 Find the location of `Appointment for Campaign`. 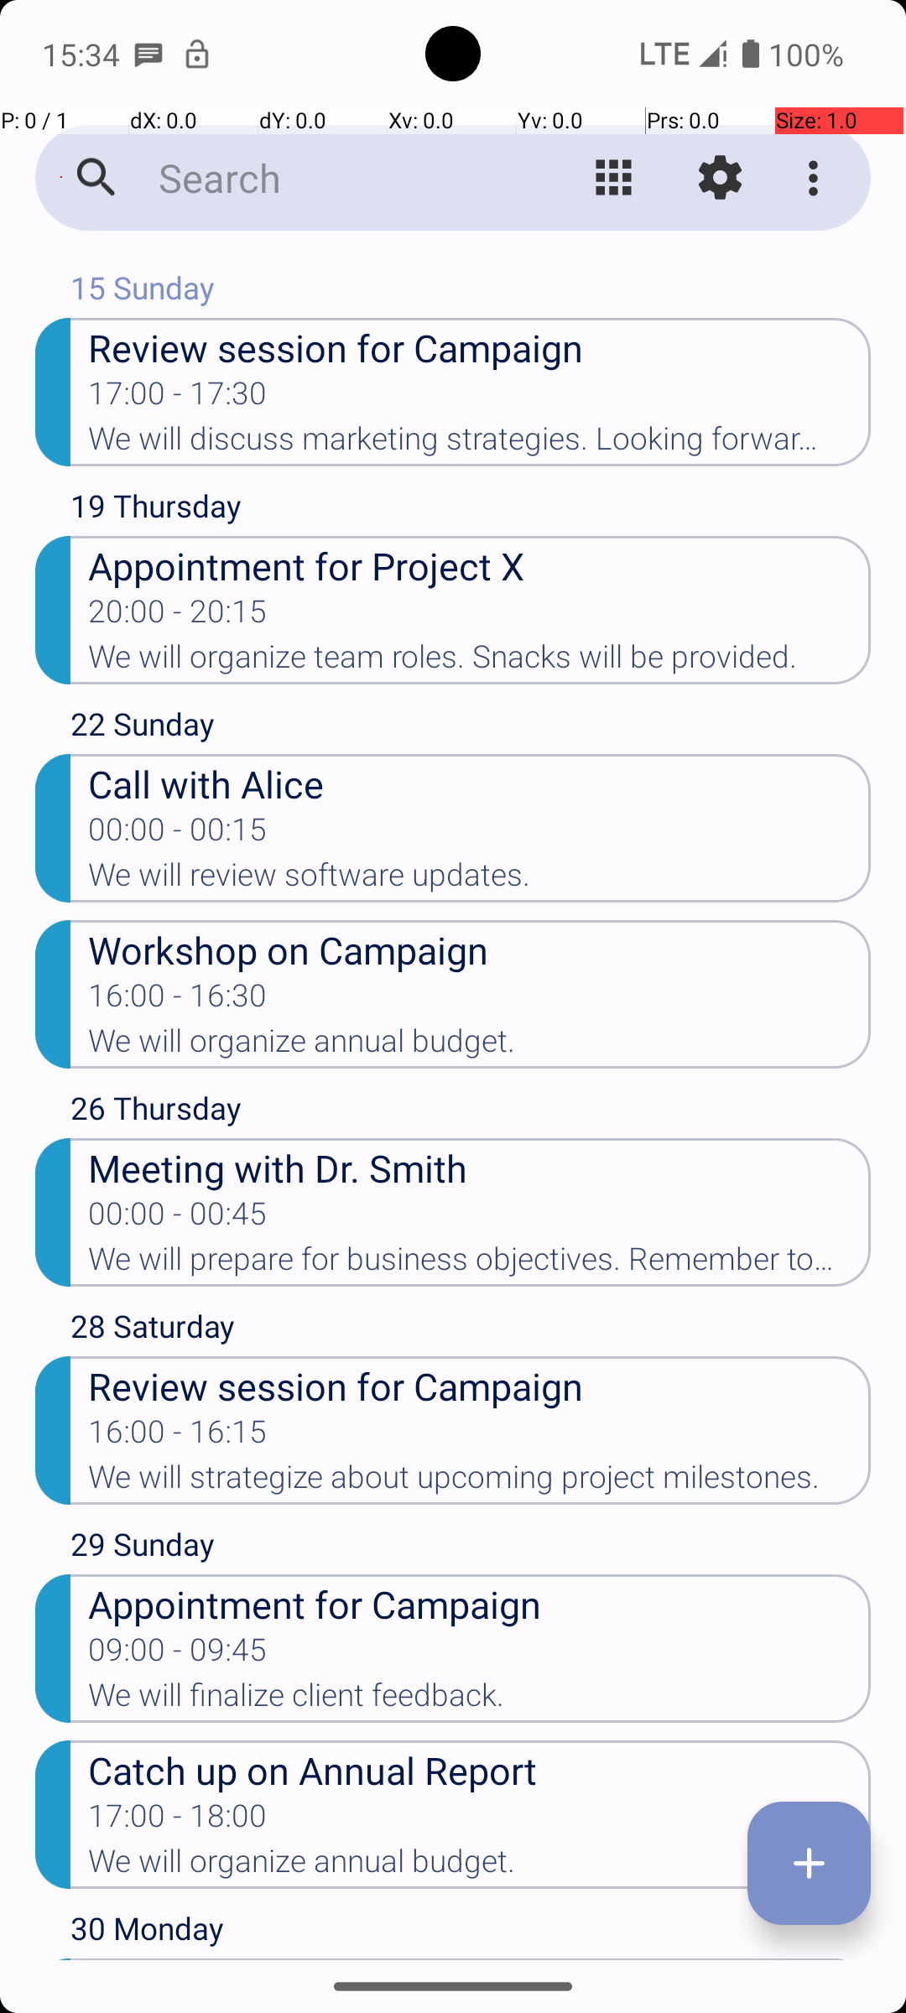

Appointment for Campaign is located at coordinates (480, 1604).